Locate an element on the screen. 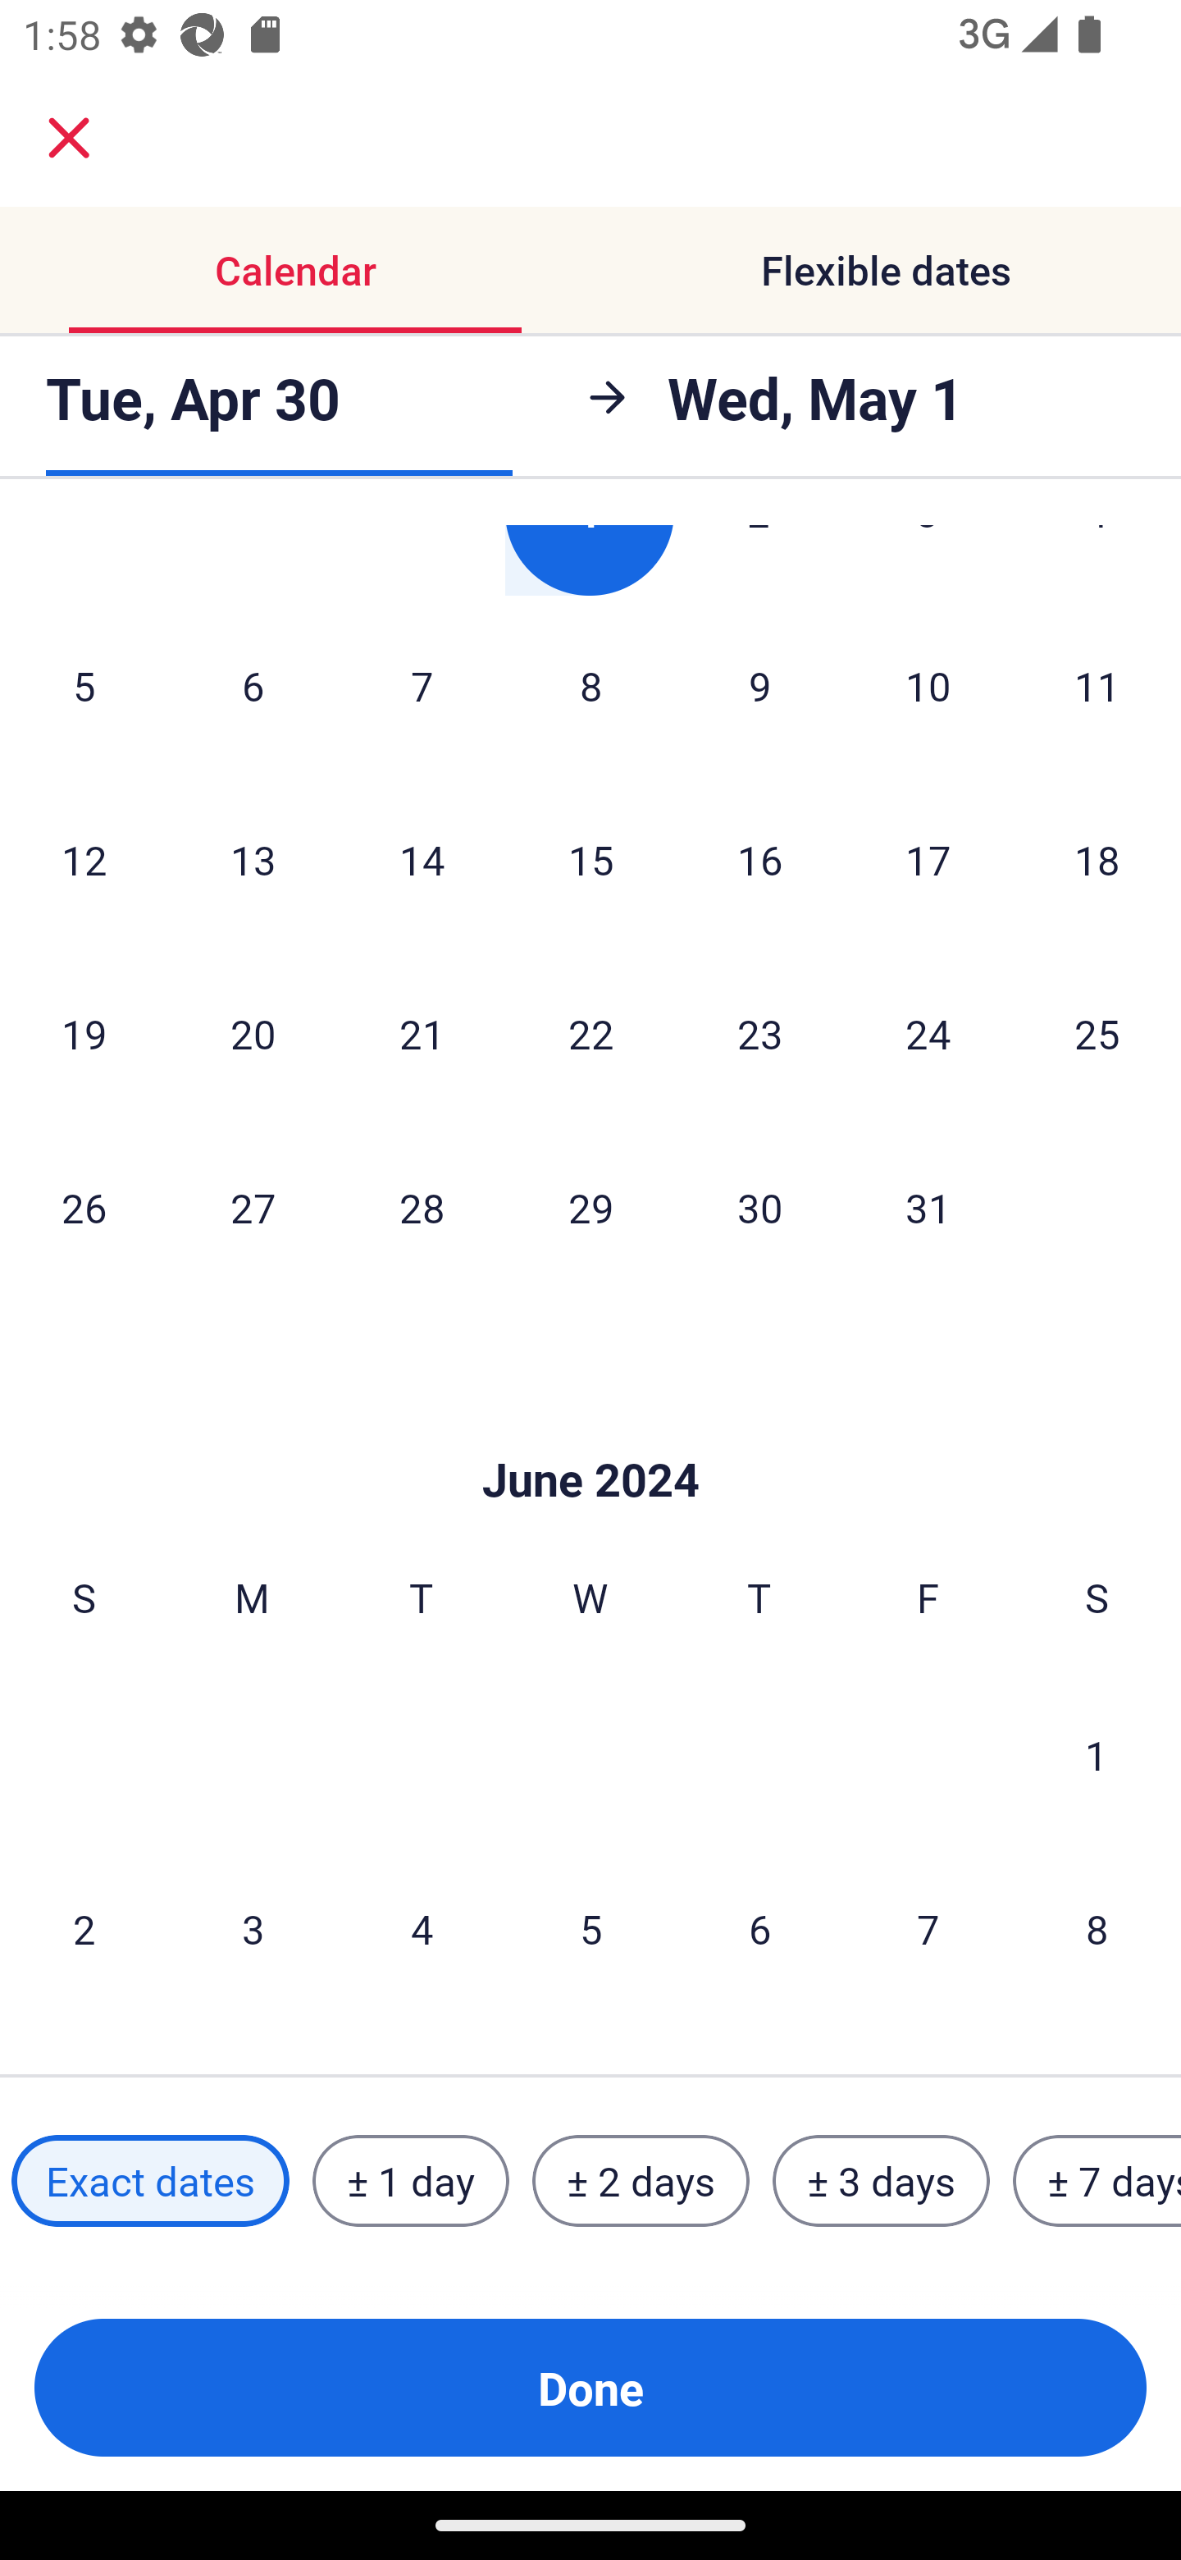  7 Friday, June 7, 2024 is located at coordinates (928, 1928).